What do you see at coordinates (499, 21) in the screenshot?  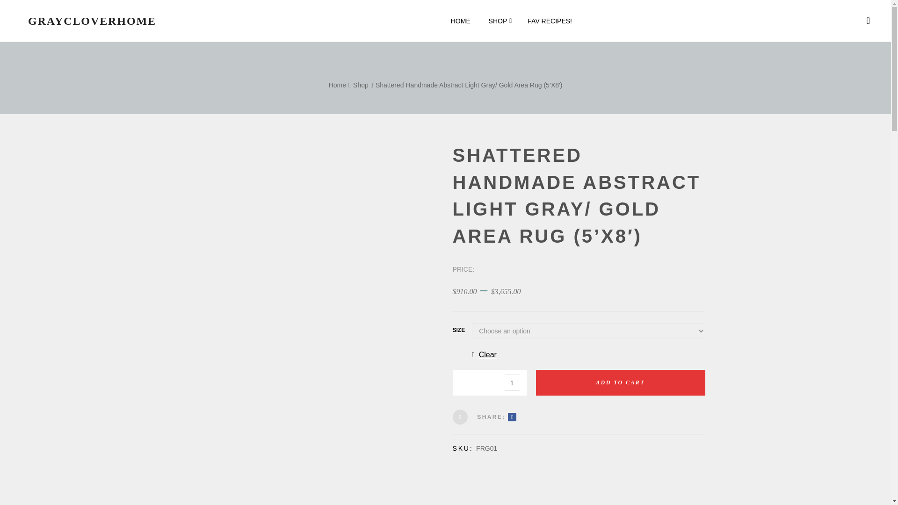 I see `SHOP` at bounding box center [499, 21].